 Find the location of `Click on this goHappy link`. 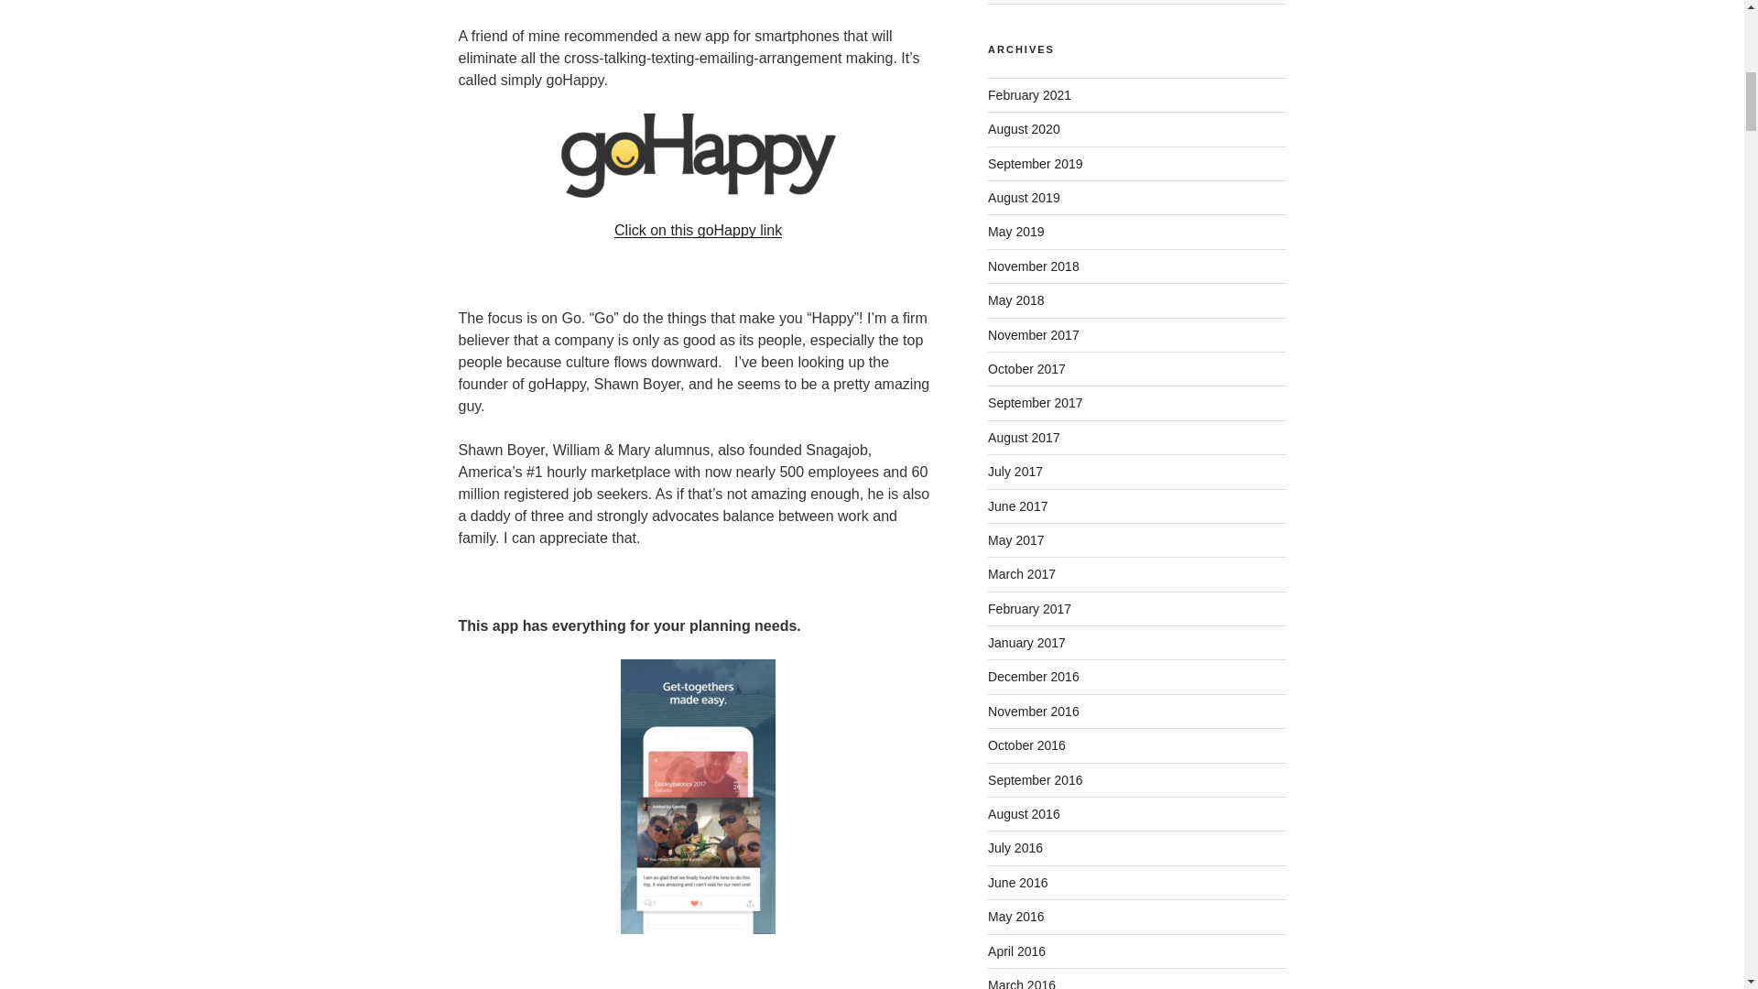

Click on this goHappy link is located at coordinates (698, 231).